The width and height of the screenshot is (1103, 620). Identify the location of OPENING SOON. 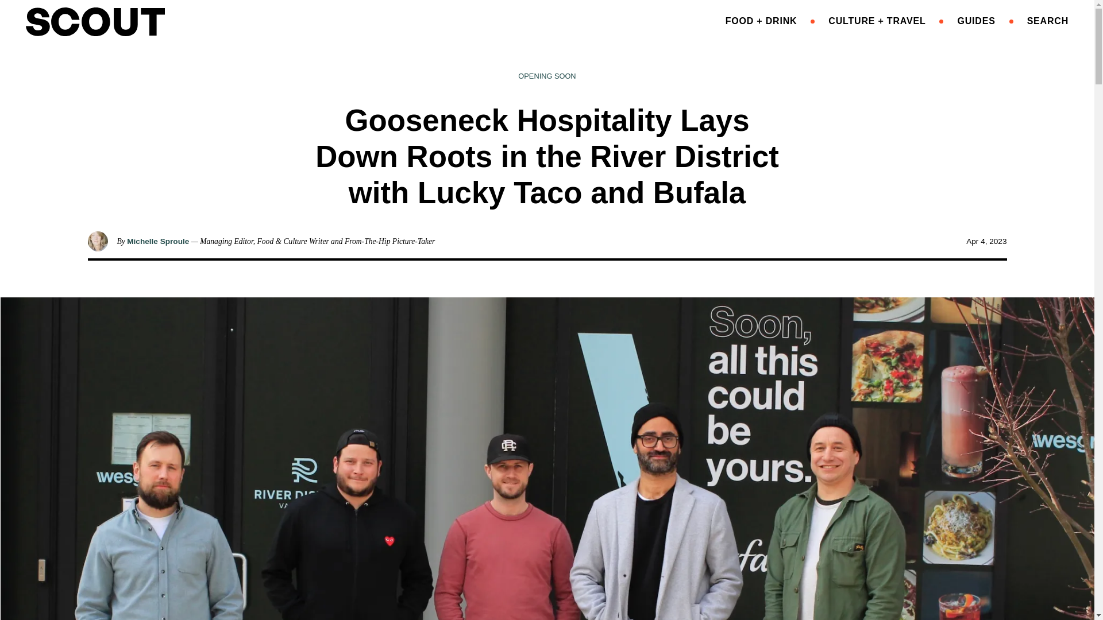
(547, 76).